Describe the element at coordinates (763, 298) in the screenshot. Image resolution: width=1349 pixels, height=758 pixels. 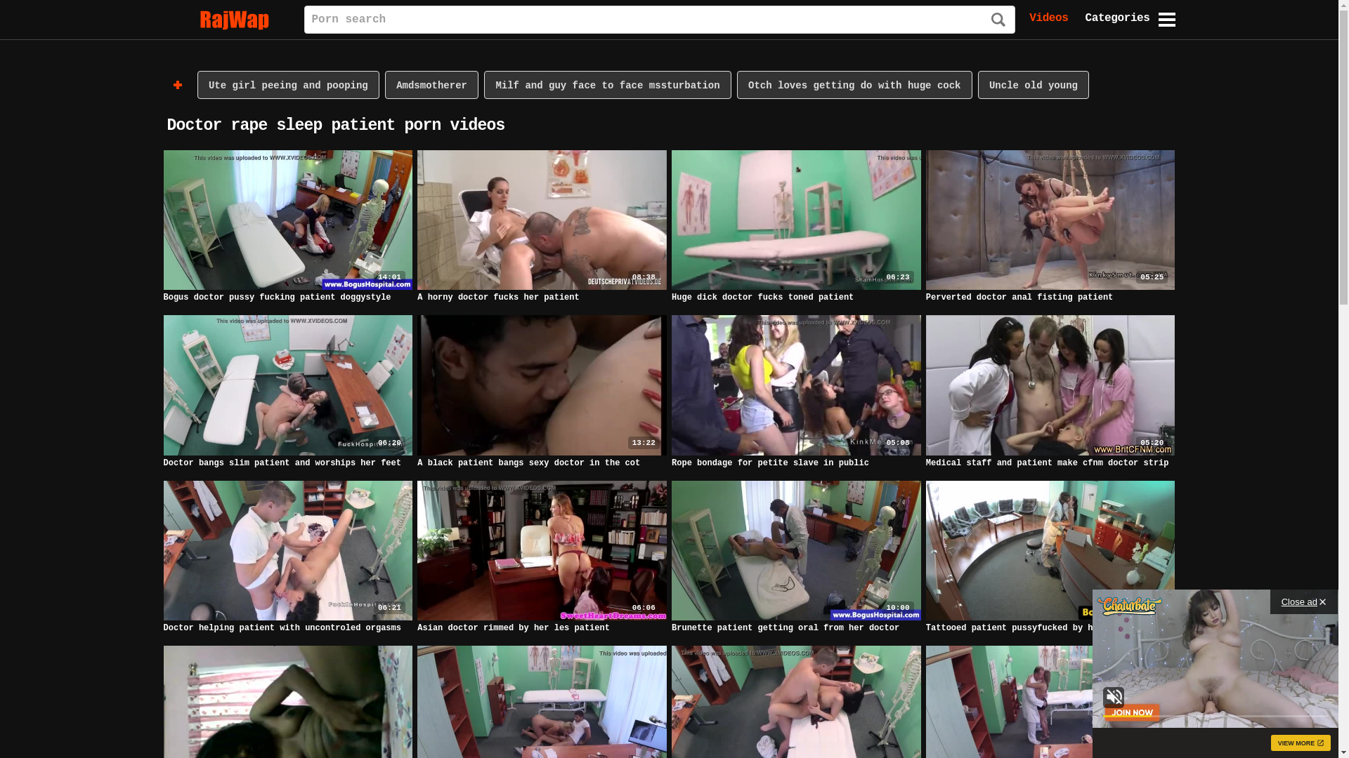
I see `Huge dick doctor fucks toned patient` at that location.